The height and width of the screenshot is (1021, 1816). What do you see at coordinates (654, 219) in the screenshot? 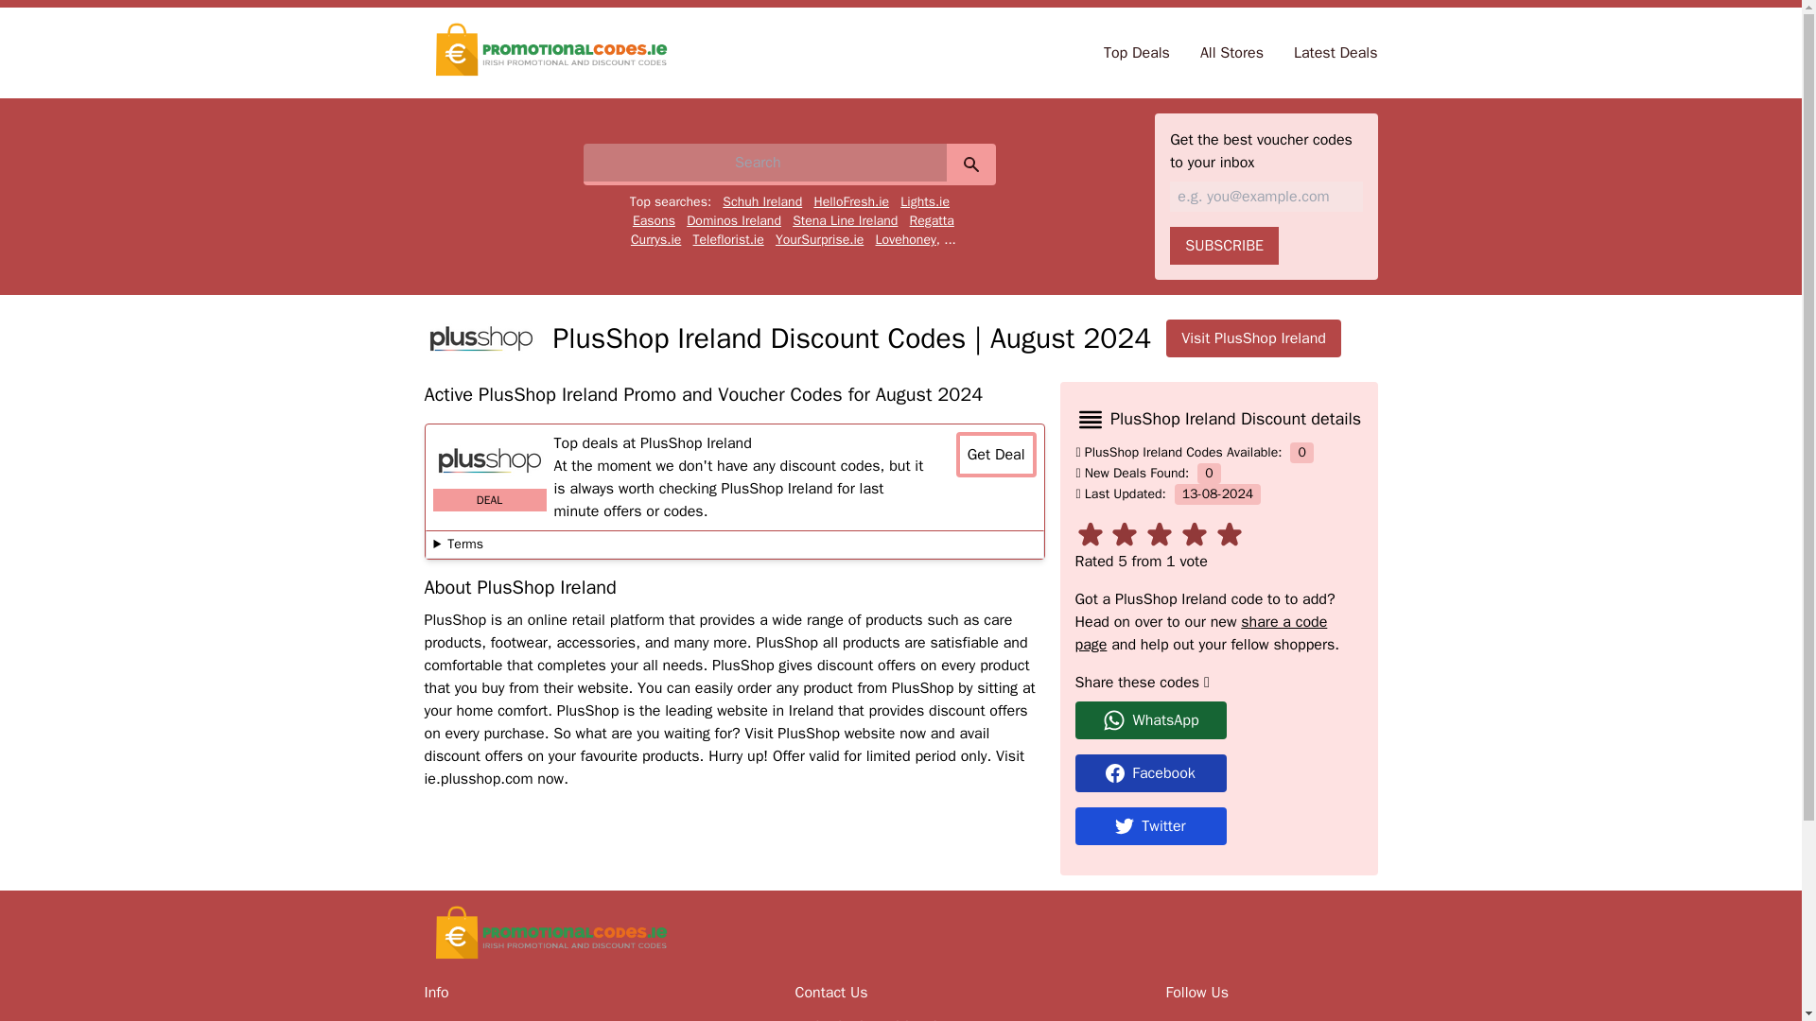
I see `Easons` at bounding box center [654, 219].